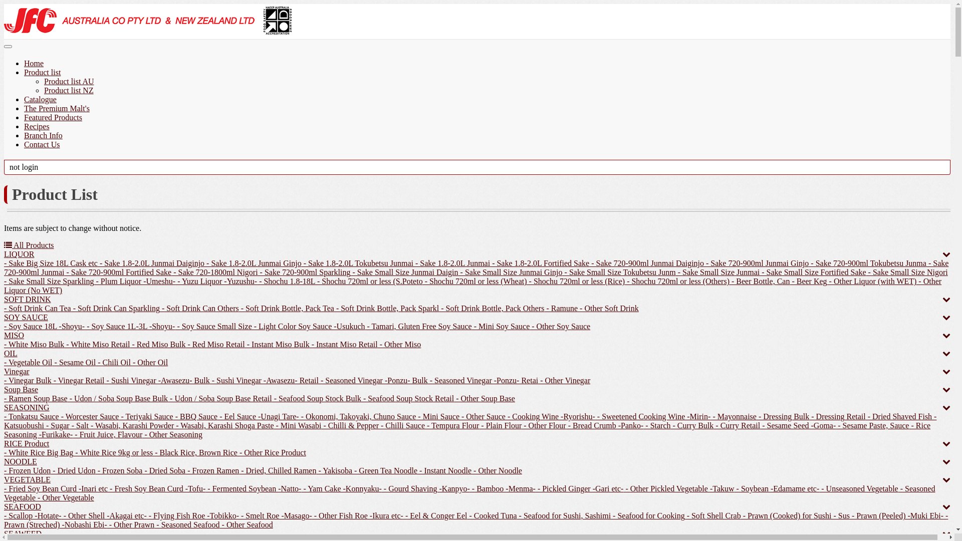  I want to click on - Other Seasoning, so click(172, 435).